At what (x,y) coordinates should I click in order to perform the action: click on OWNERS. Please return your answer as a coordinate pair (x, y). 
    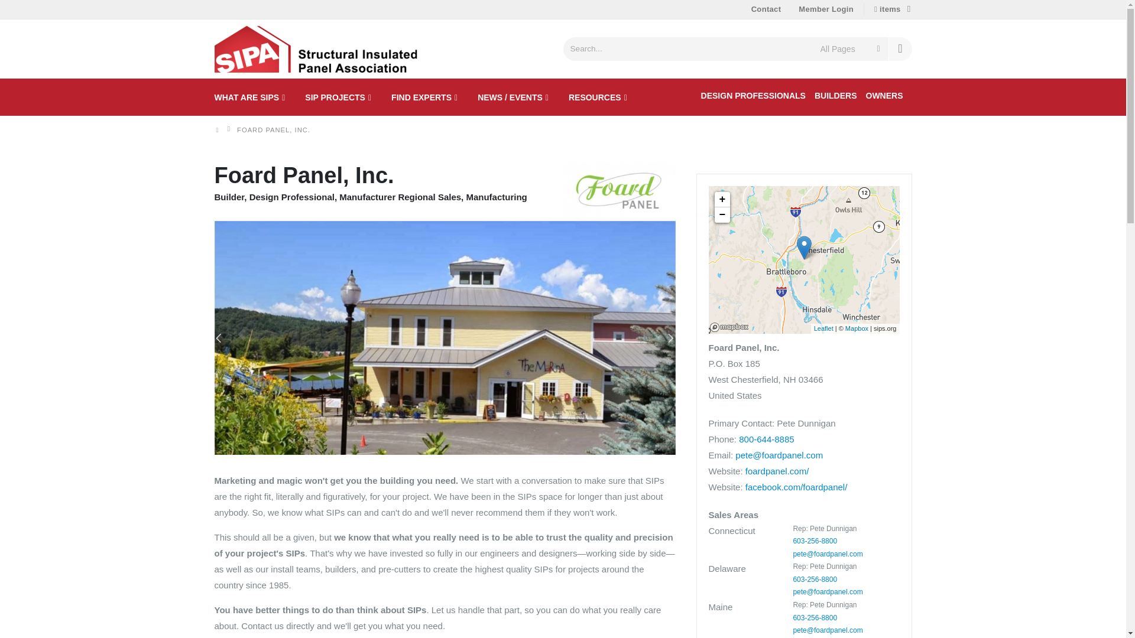
    Looking at the image, I should click on (883, 95).